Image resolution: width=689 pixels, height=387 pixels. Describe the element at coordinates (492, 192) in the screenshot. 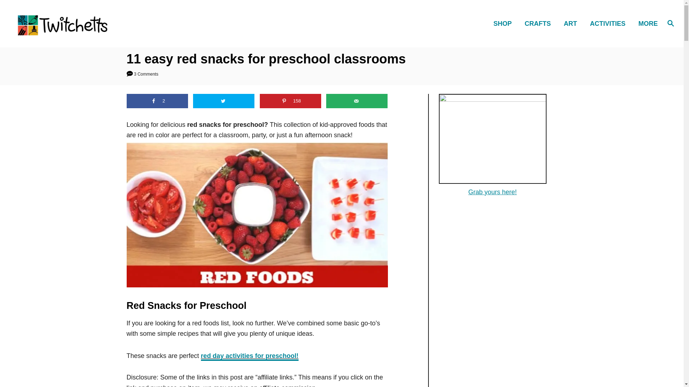

I see `Grab yours here!` at that location.